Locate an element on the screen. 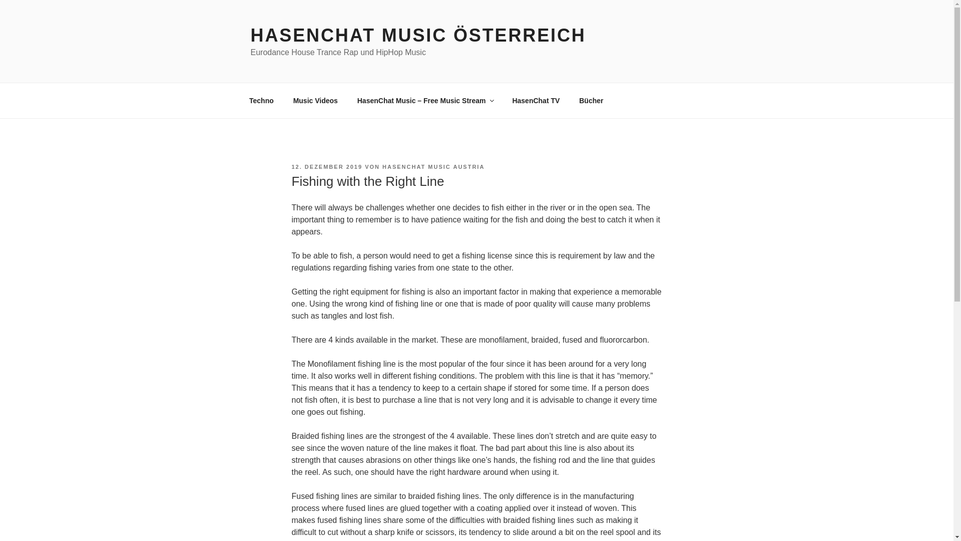 Image resolution: width=961 pixels, height=541 pixels. Music Videos is located at coordinates (315, 100).